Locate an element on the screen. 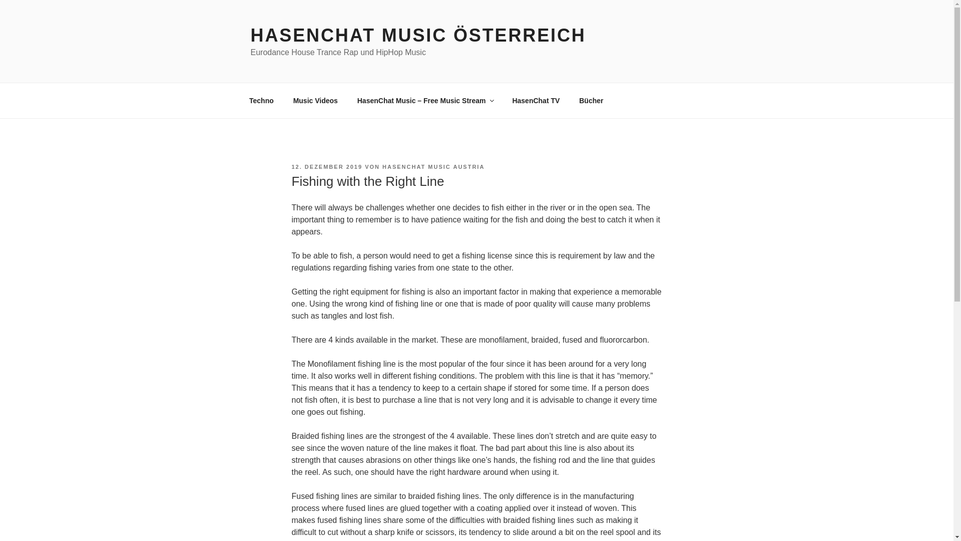 Image resolution: width=961 pixels, height=541 pixels. Music Videos is located at coordinates (315, 100).